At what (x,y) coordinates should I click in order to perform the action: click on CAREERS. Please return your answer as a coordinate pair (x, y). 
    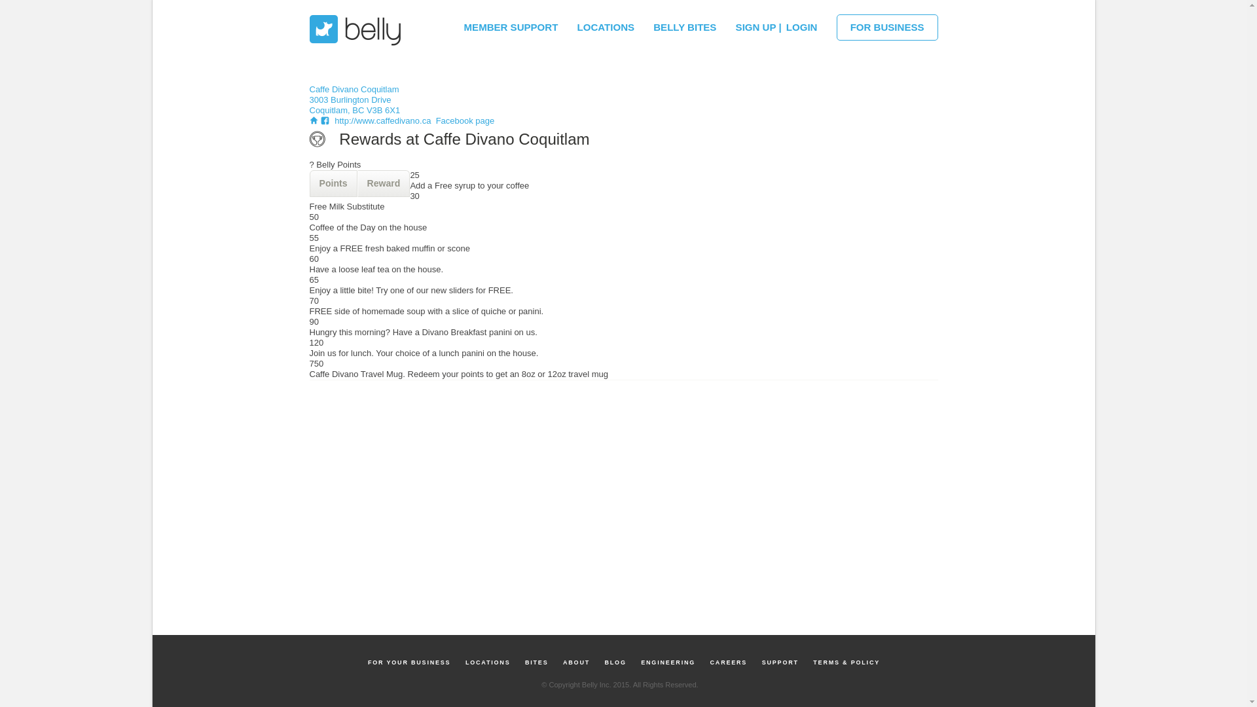
    Looking at the image, I should click on (729, 662).